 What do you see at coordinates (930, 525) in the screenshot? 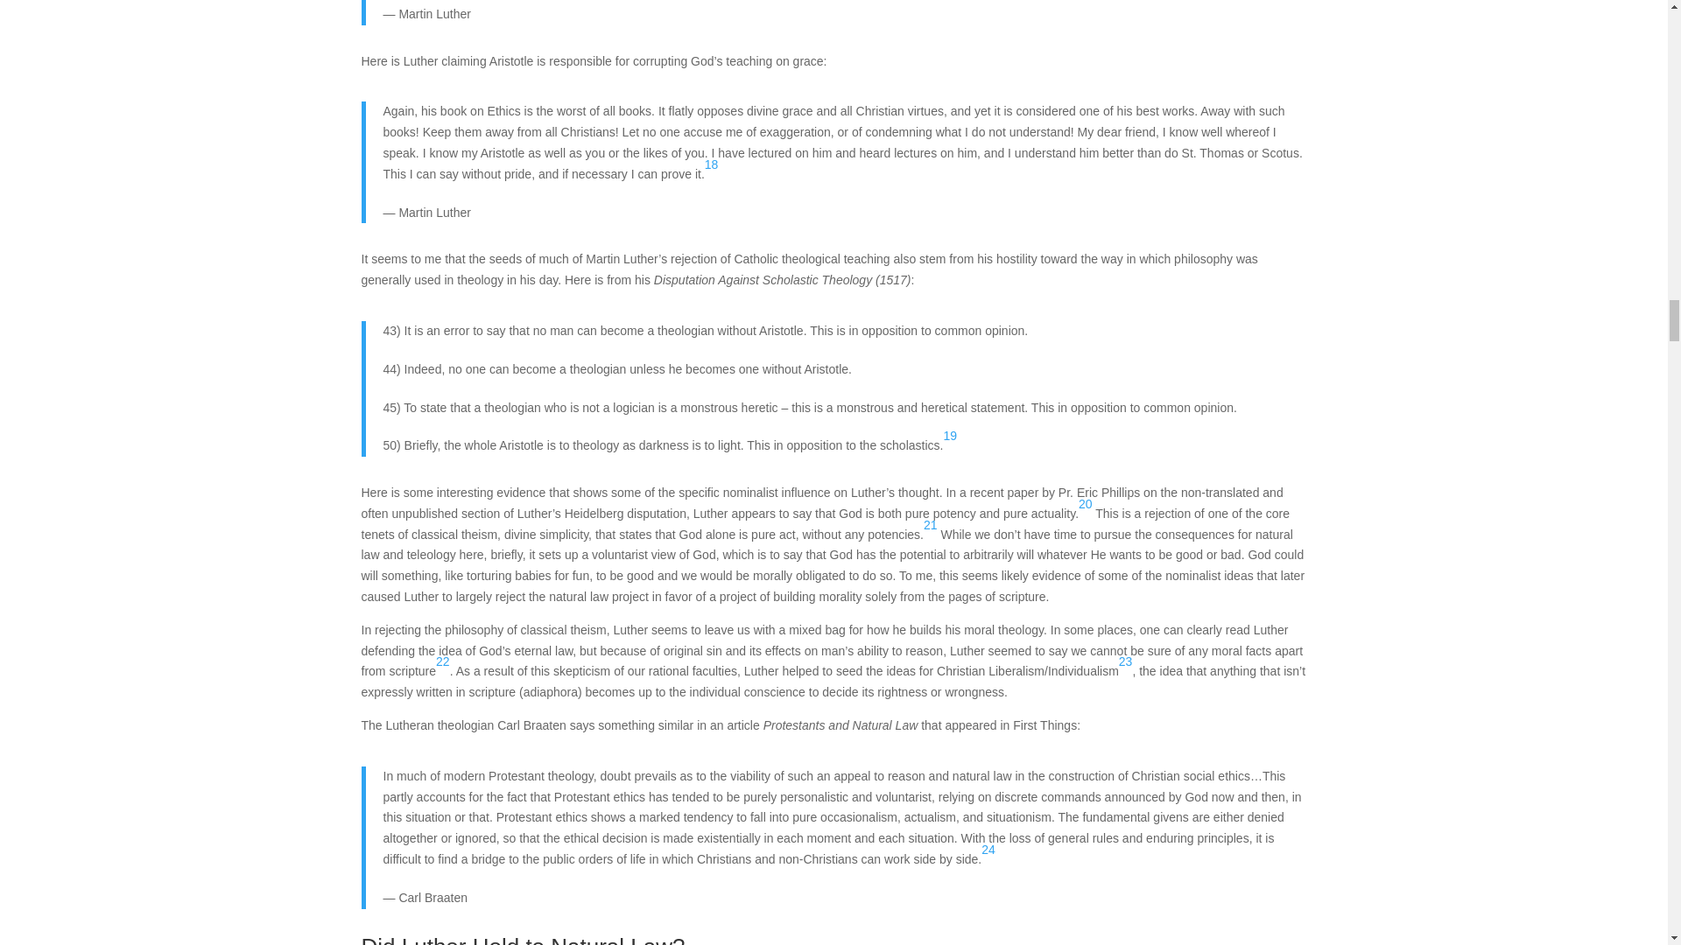
I see `21` at bounding box center [930, 525].